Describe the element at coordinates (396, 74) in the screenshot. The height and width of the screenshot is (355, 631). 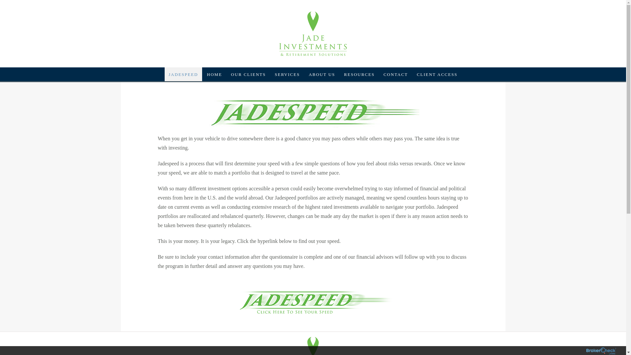
I see `CONTACT` at that location.